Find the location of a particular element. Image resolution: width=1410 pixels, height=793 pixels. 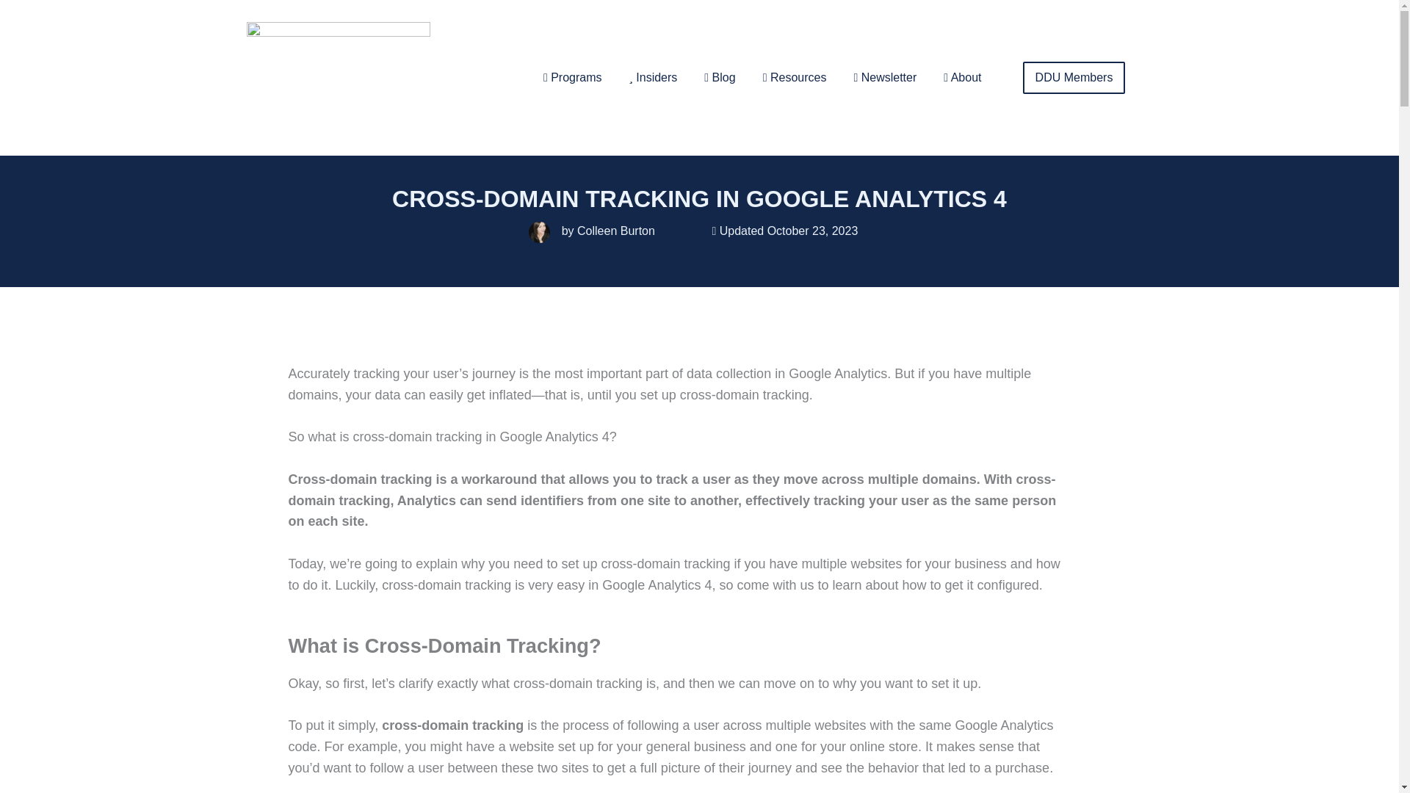

Programs is located at coordinates (572, 78).